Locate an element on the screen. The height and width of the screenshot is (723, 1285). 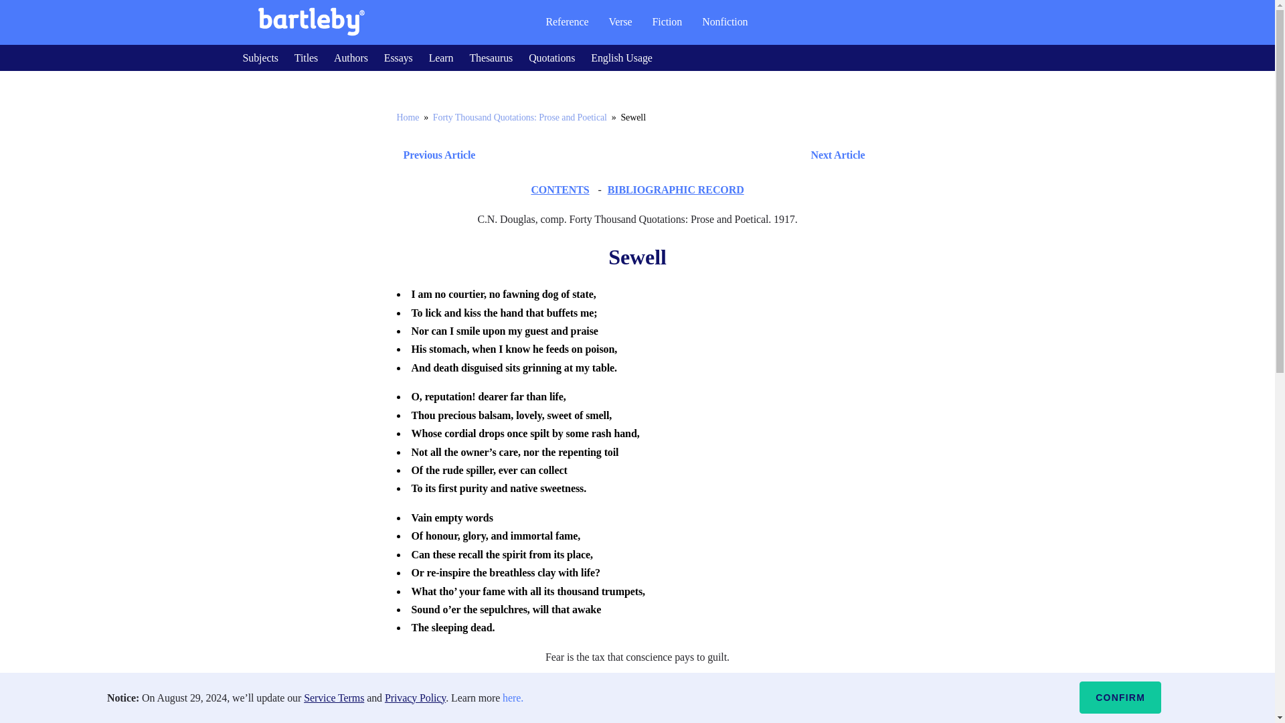
CONTENTS is located at coordinates (560, 189).